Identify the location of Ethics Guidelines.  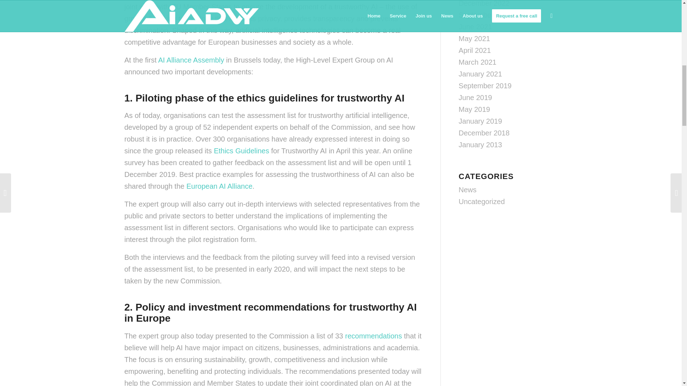
(241, 151).